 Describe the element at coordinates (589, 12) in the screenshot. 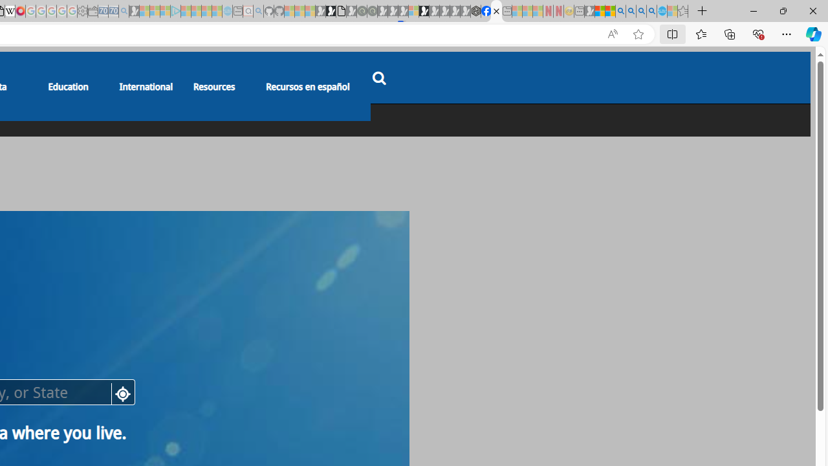

I see `MSN - Sleeping` at that location.